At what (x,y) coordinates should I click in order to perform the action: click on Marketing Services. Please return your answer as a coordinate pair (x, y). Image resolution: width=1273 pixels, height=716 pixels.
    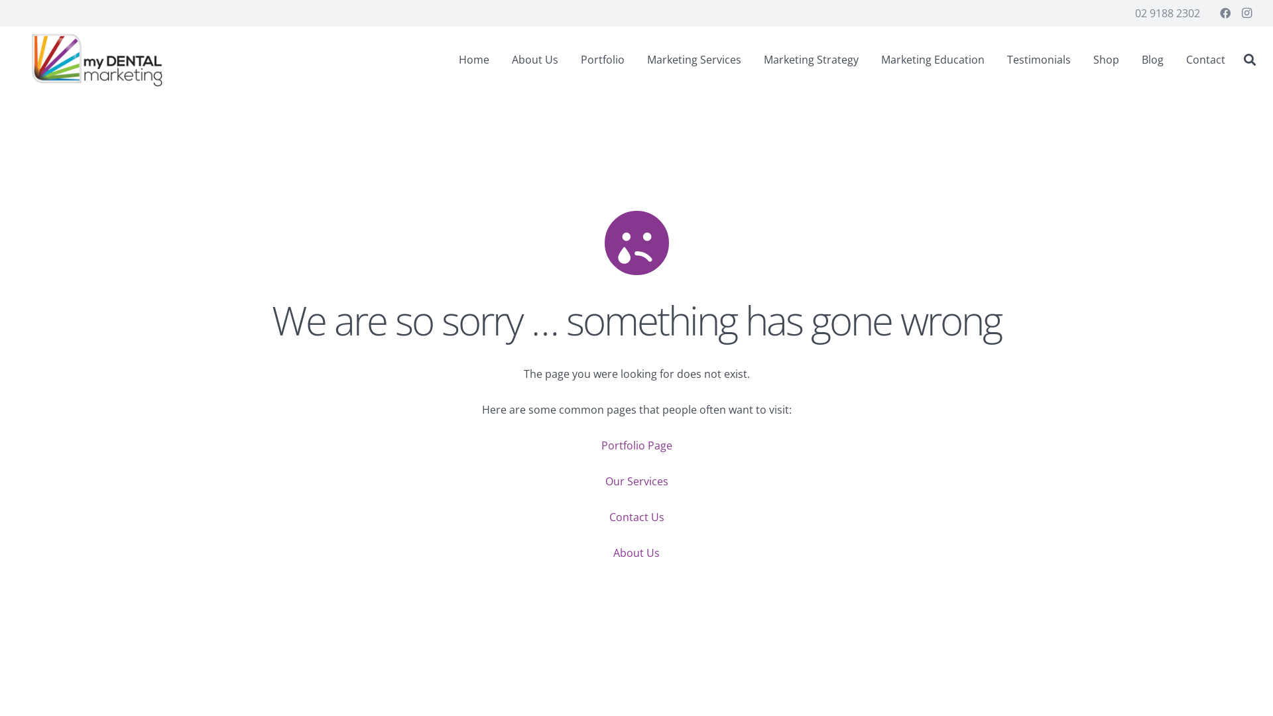
    Looking at the image, I should click on (694, 60).